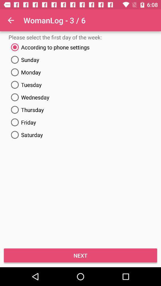 This screenshot has width=161, height=286. I want to click on turn off icon above the monday item, so click(80, 60).